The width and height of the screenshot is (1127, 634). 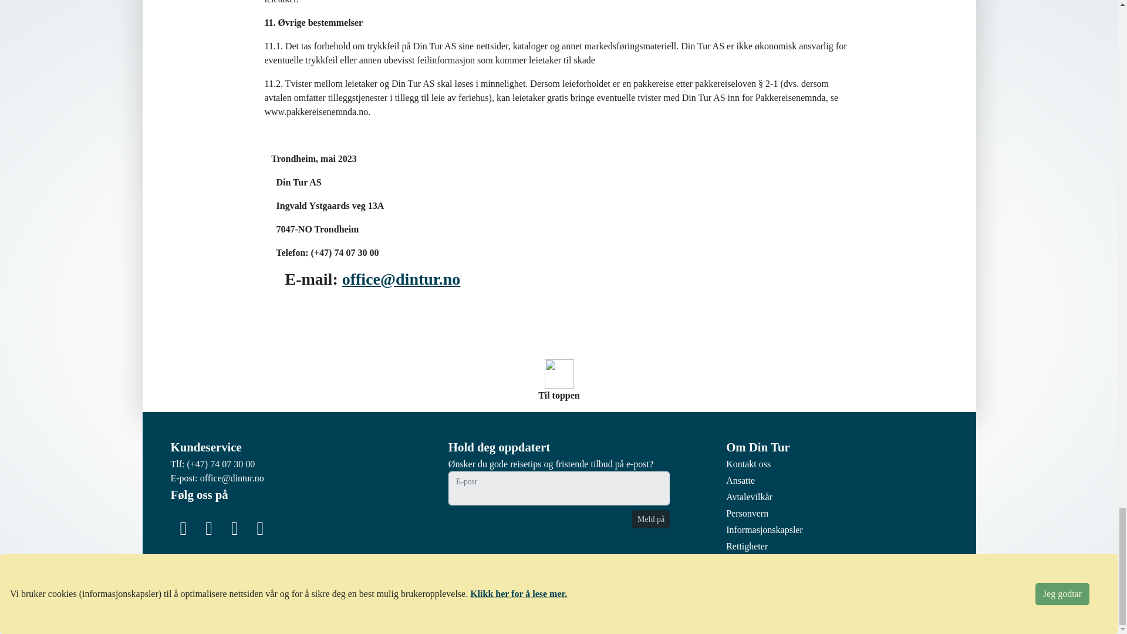 What do you see at coordinates (740, 480) in the screenshot?
I see `Ansatte` at bounding box center [740, 480].